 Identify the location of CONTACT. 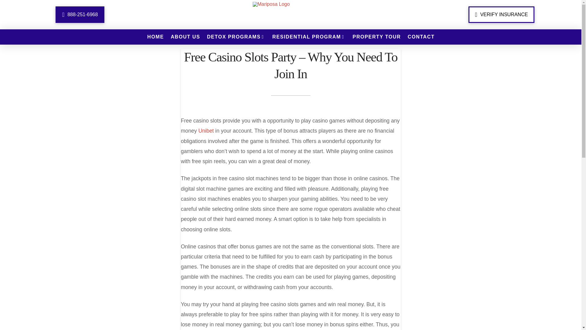
(421, 37).